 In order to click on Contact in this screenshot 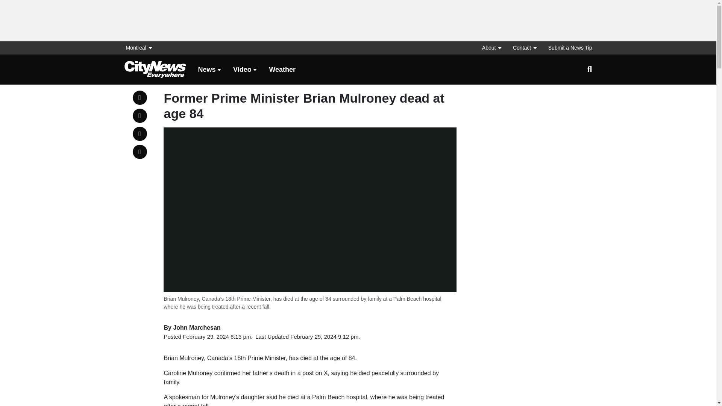, I will do `click(524, 48)`.